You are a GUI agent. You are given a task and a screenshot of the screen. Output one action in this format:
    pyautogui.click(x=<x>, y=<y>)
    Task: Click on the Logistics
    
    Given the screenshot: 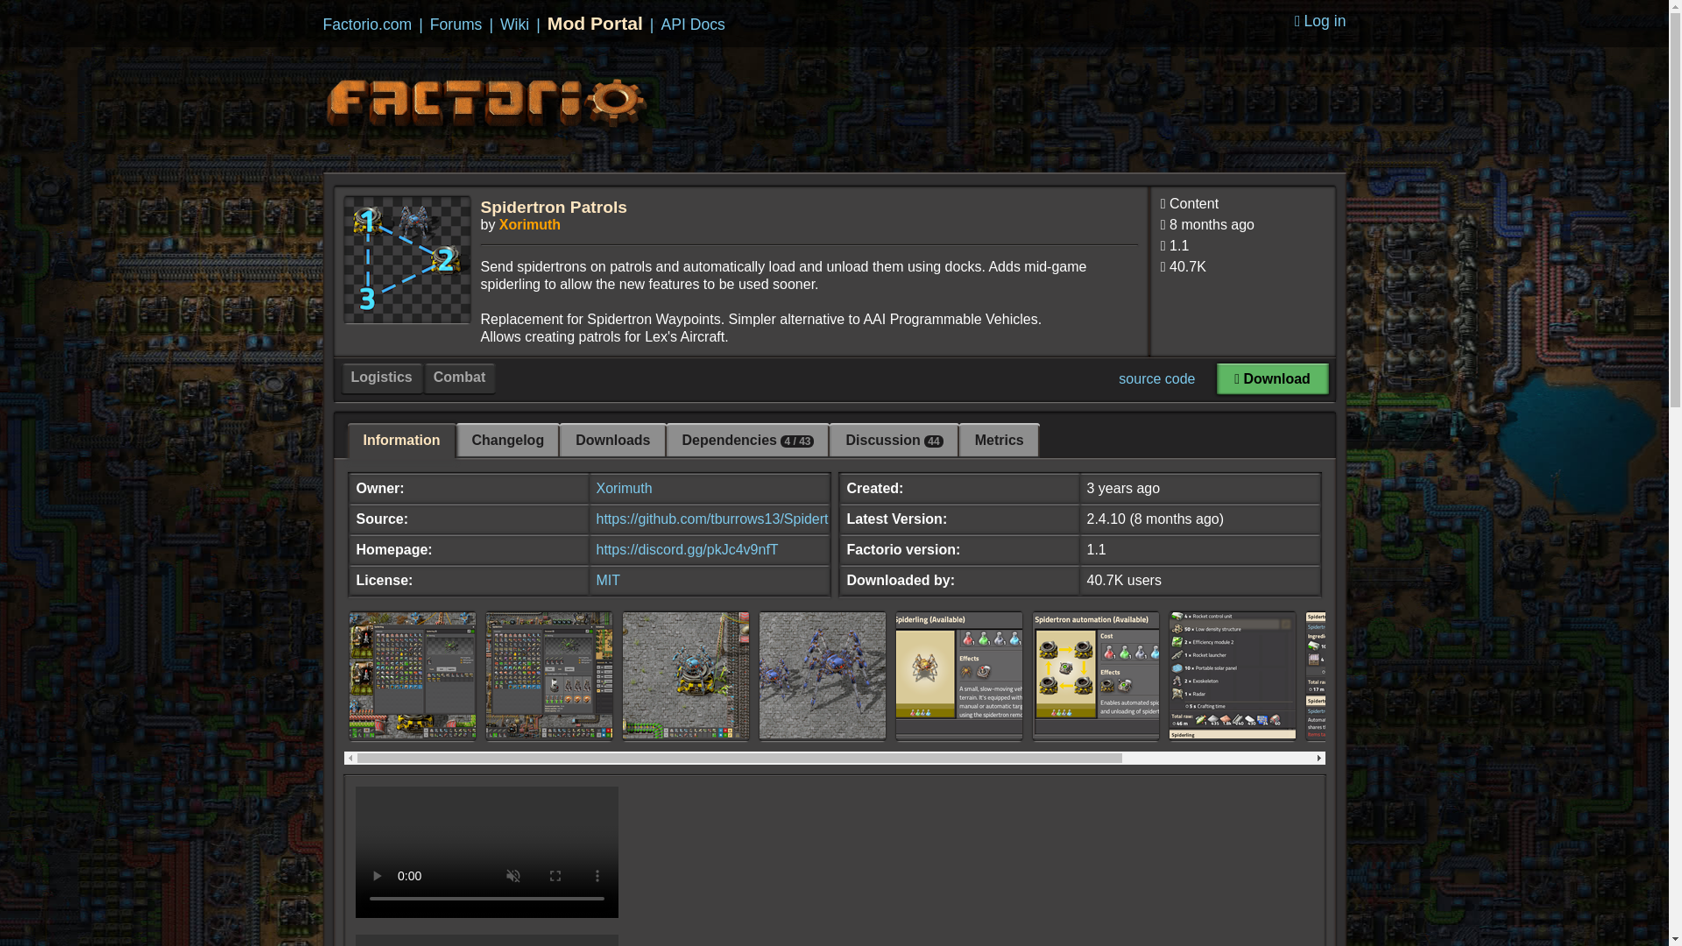 What is the action you would take?
    pyautogui.click(x=380, y=378)
    